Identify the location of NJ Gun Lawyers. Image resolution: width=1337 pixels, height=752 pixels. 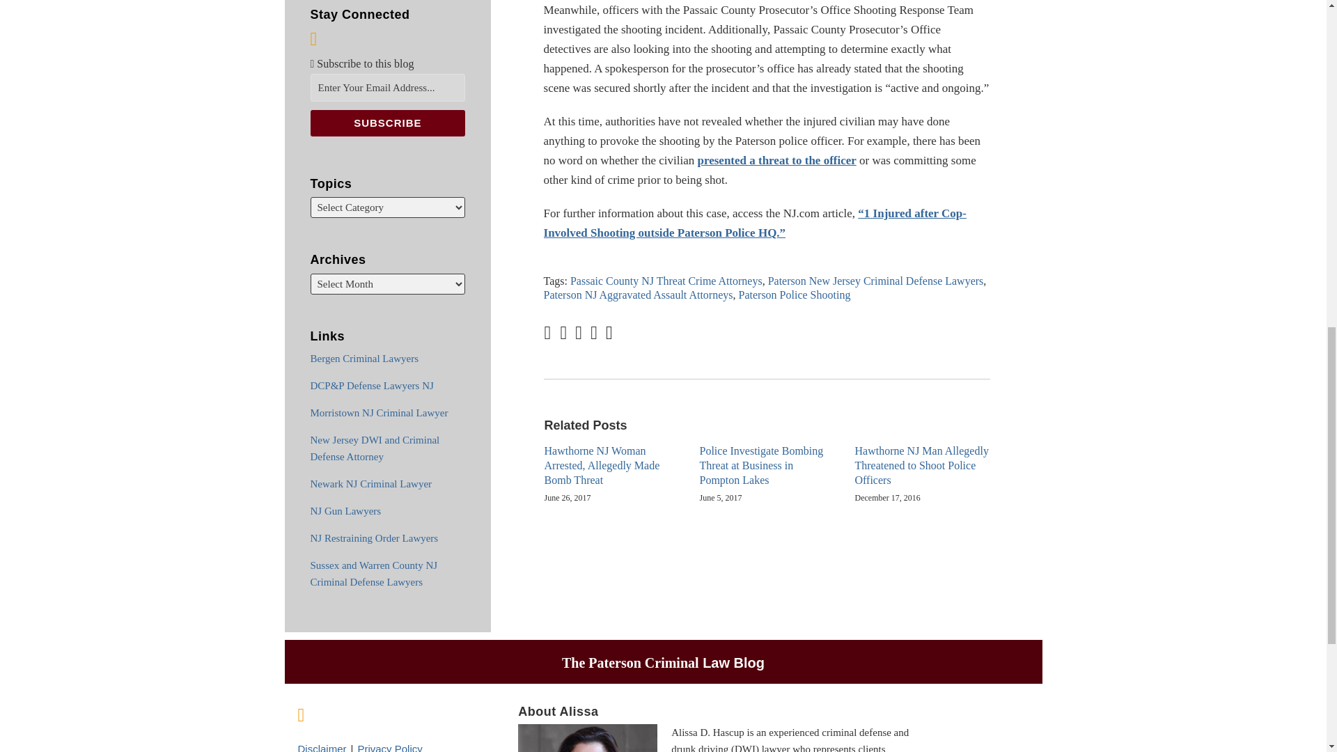
(345, 510).